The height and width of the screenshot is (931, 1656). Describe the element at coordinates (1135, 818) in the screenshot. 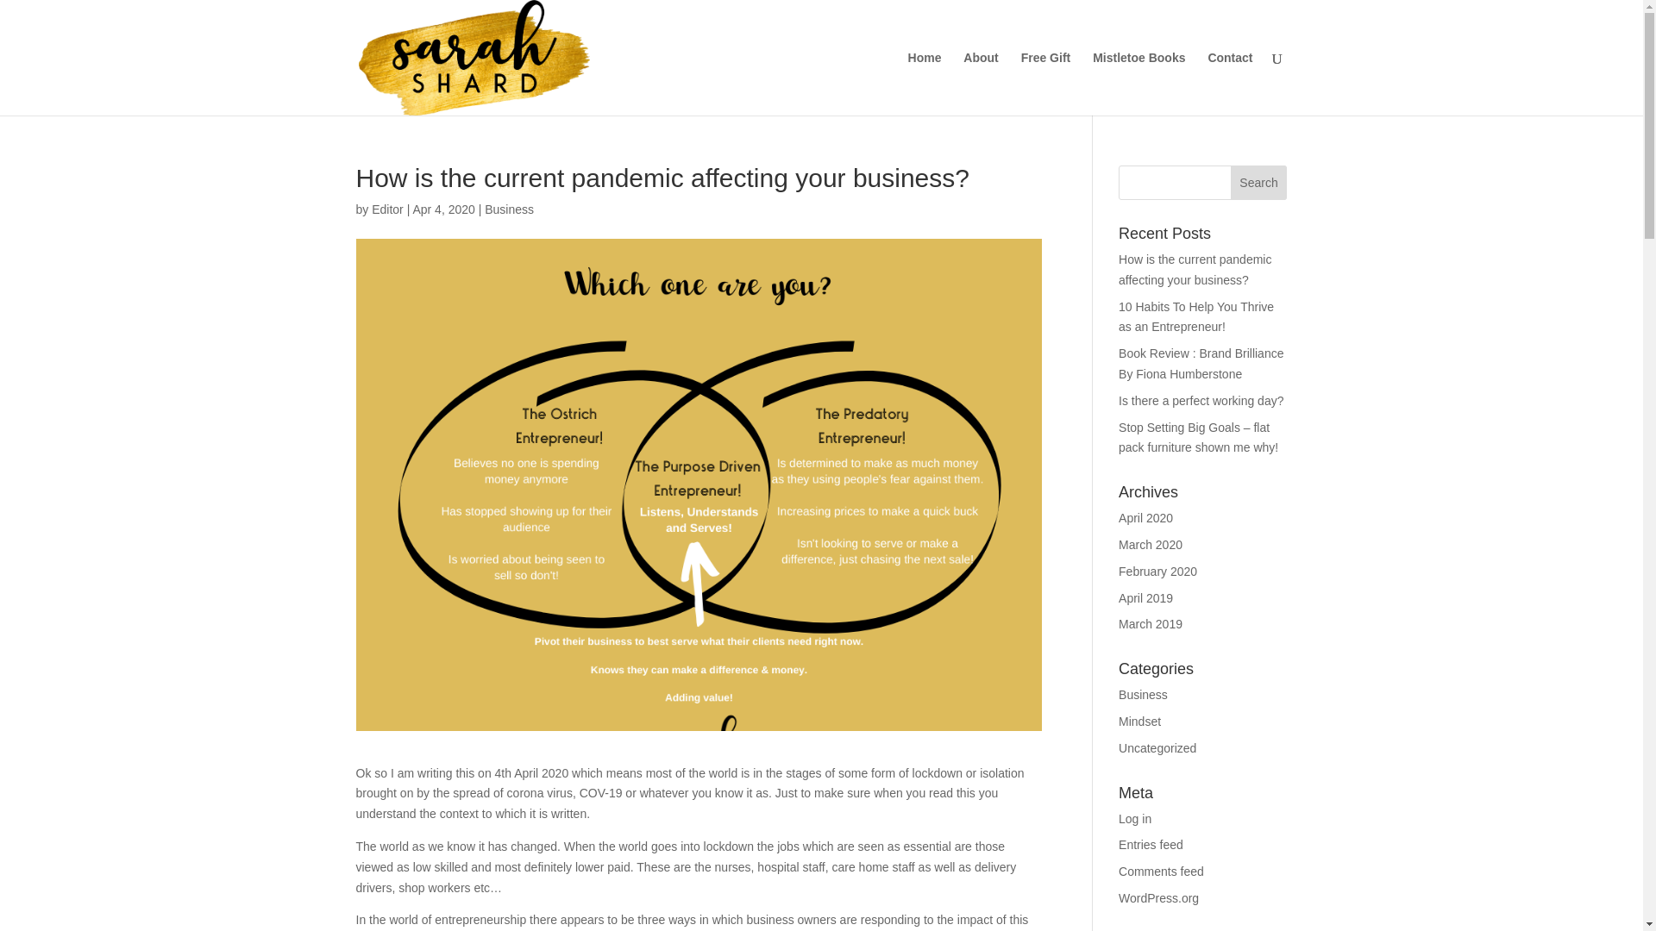

I see `Log in` at that location.